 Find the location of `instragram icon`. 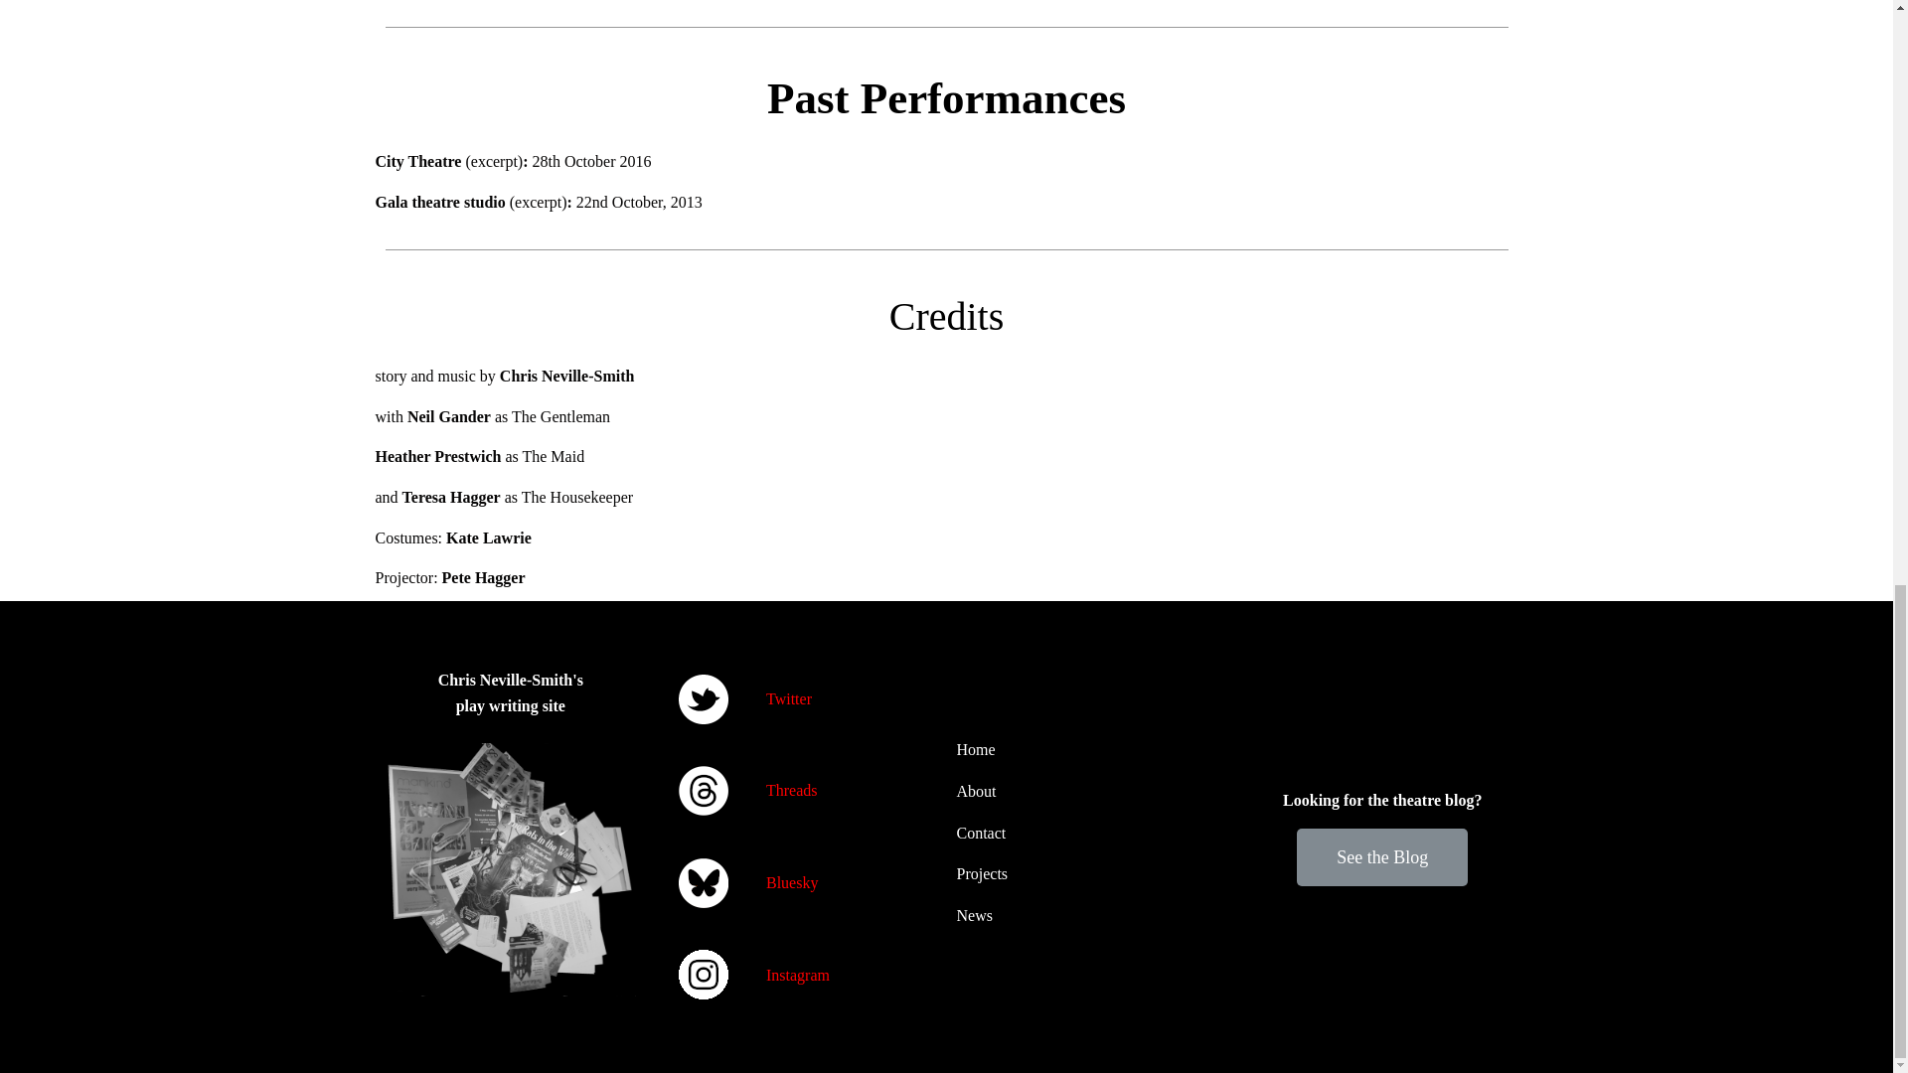

instragram icon is located at coordinates (702, 974).